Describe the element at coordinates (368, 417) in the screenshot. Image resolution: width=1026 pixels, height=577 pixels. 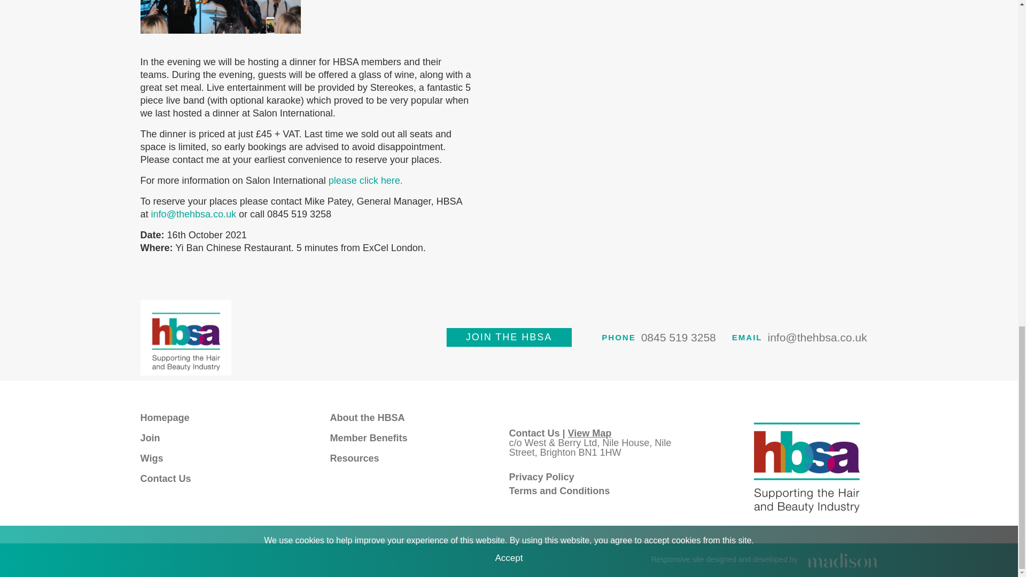
I see `About the HBSA` at that location.